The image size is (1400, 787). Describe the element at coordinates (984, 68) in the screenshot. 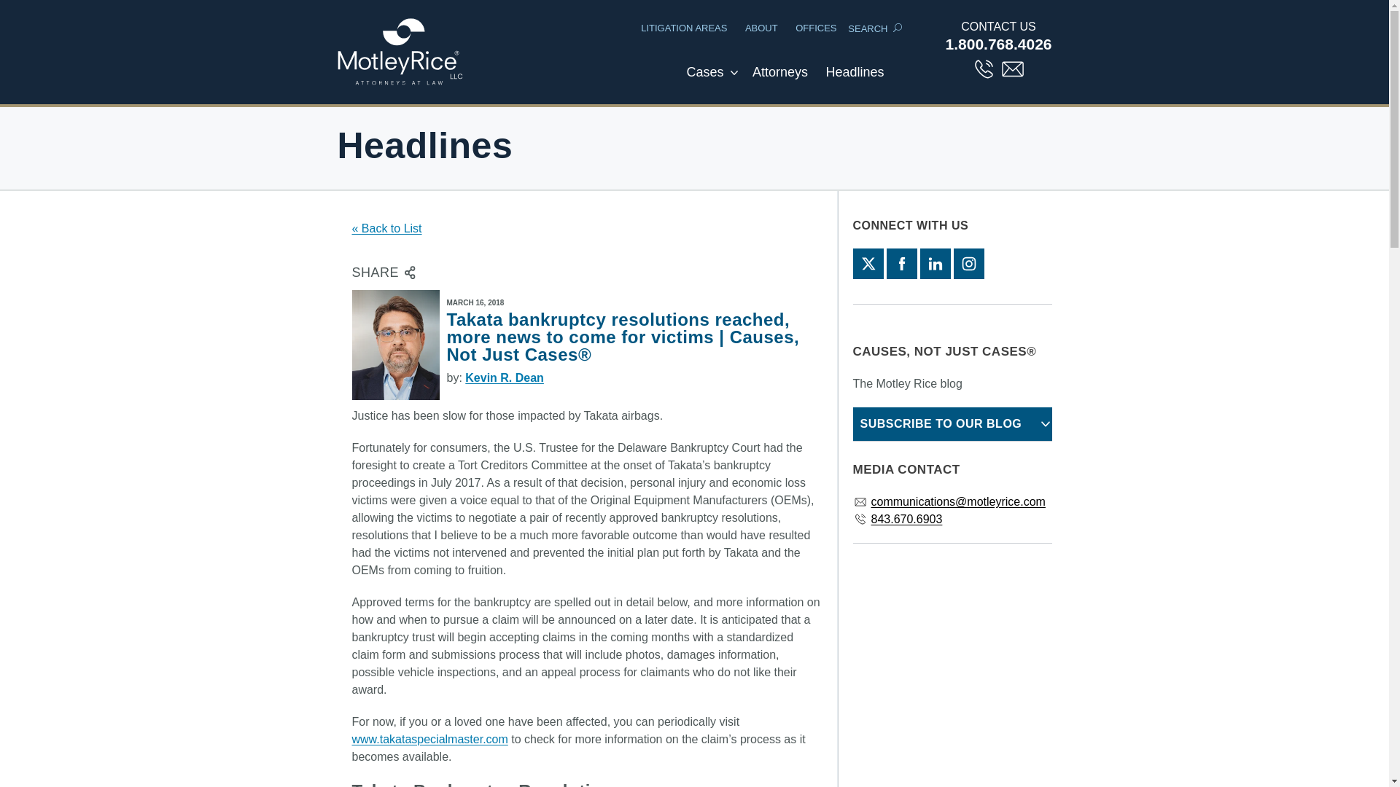

I see `Phone` at that location.